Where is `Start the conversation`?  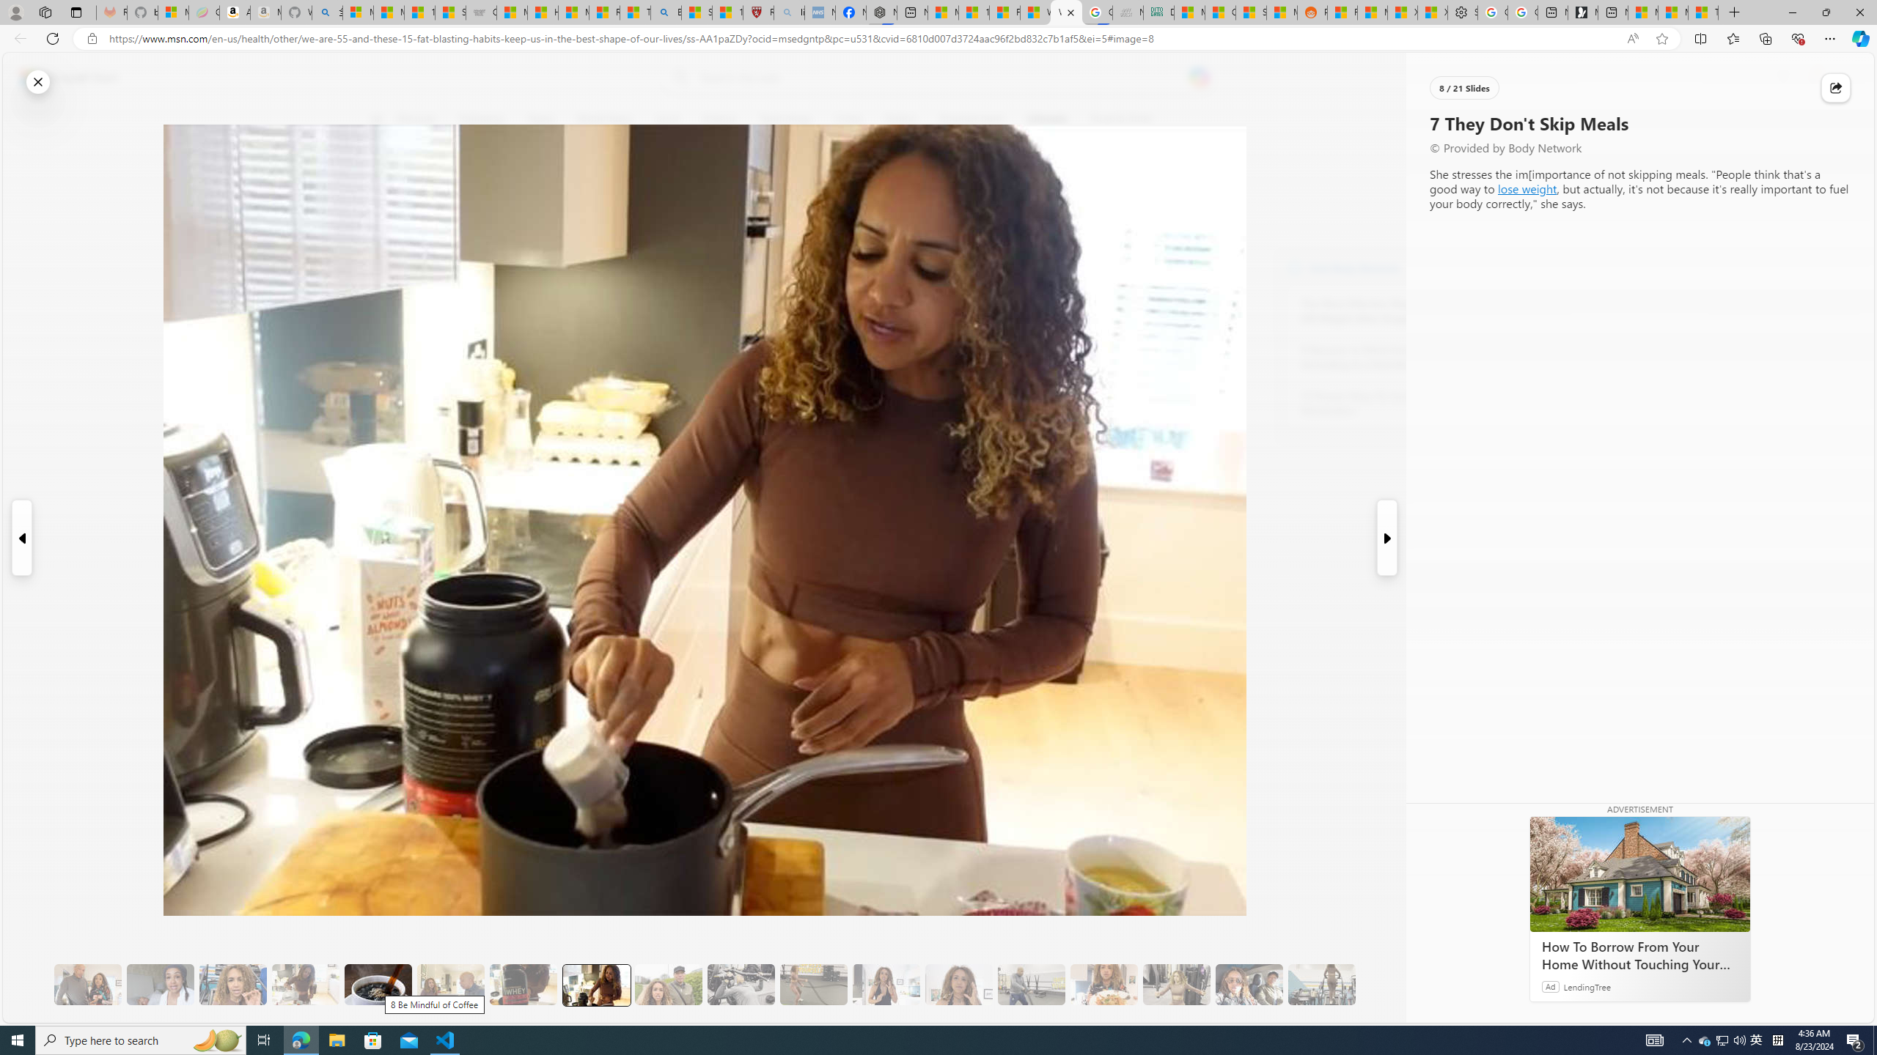
Start the conversation is located at coordinates (386, 261).